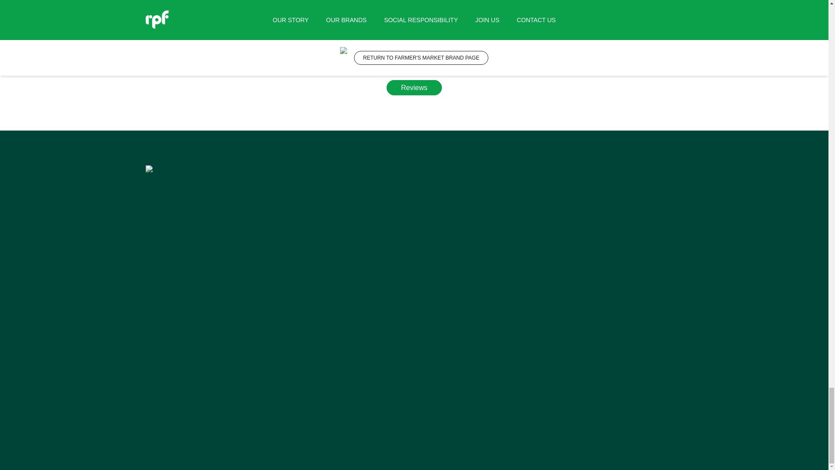 This screenshot has width=835, height=470. I want to click on Trilogy, so click(462, 189).